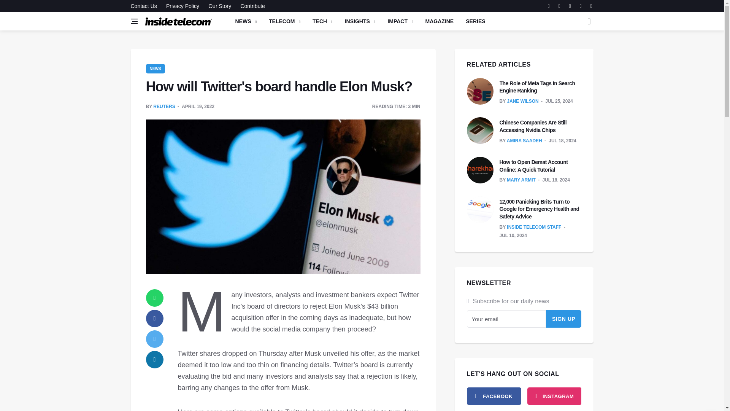 This screenshot has width=730, height=411. What do you see at coordinates (494, 396) in the screenshot?
I see `facebook` at bounding box center [494, 396].